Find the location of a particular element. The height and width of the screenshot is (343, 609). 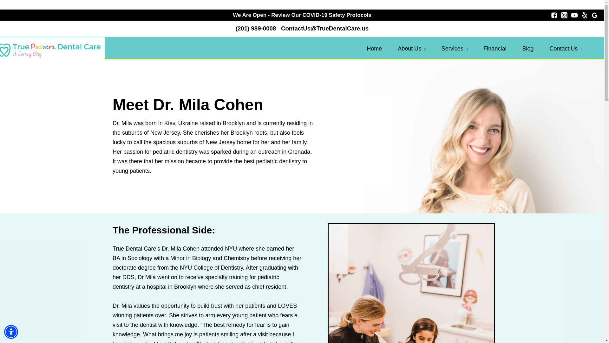

Blog is located at coordinates (535, 48).